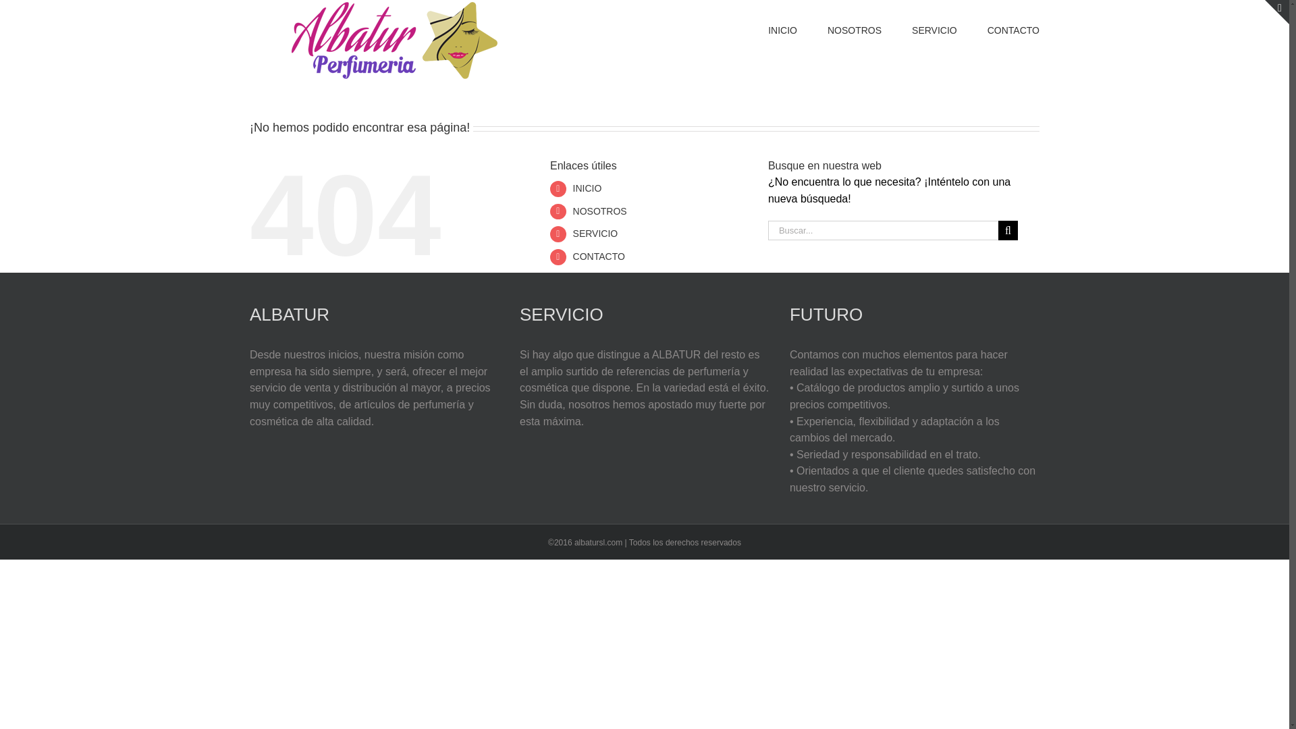 Image resolution: width=1296 pixels, height=729 pixels. What do you see at coordinates (1013, 29) in the screenshot?
I see `CONTACTO` at bounding box center [1013, 29].